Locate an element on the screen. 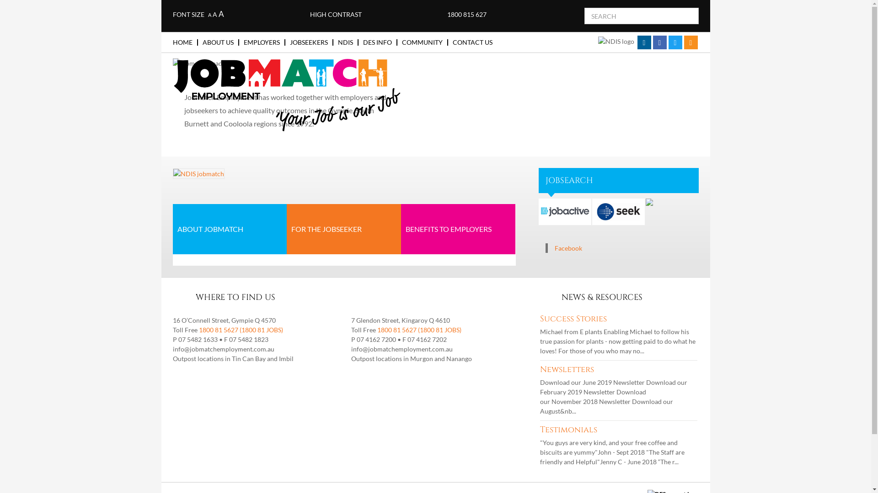  DES INFO is located at coordinates (380, 42).